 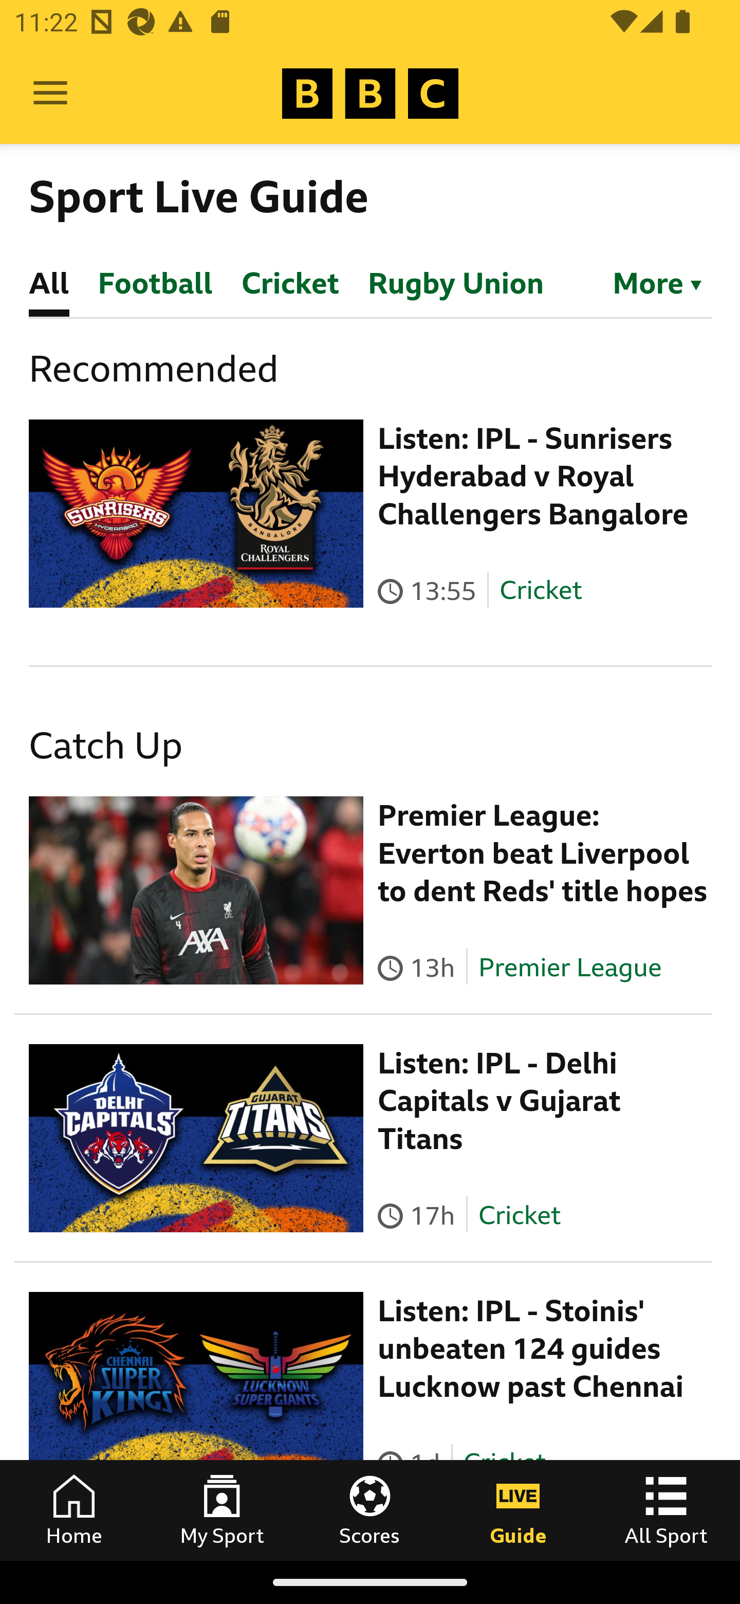 I want to click on Scores, so click(x=370, y=1510).